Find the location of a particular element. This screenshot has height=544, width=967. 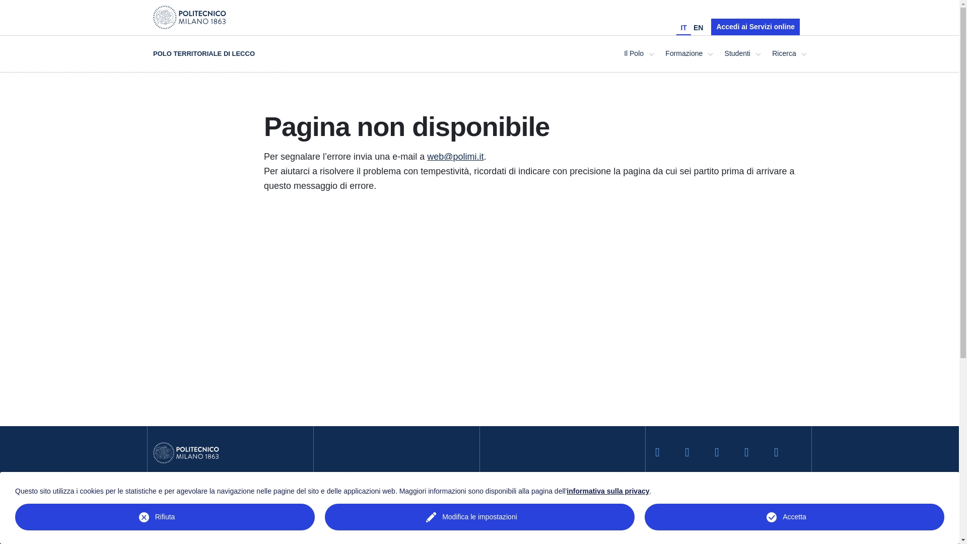

Italiano is located at coordinates (683, 27).